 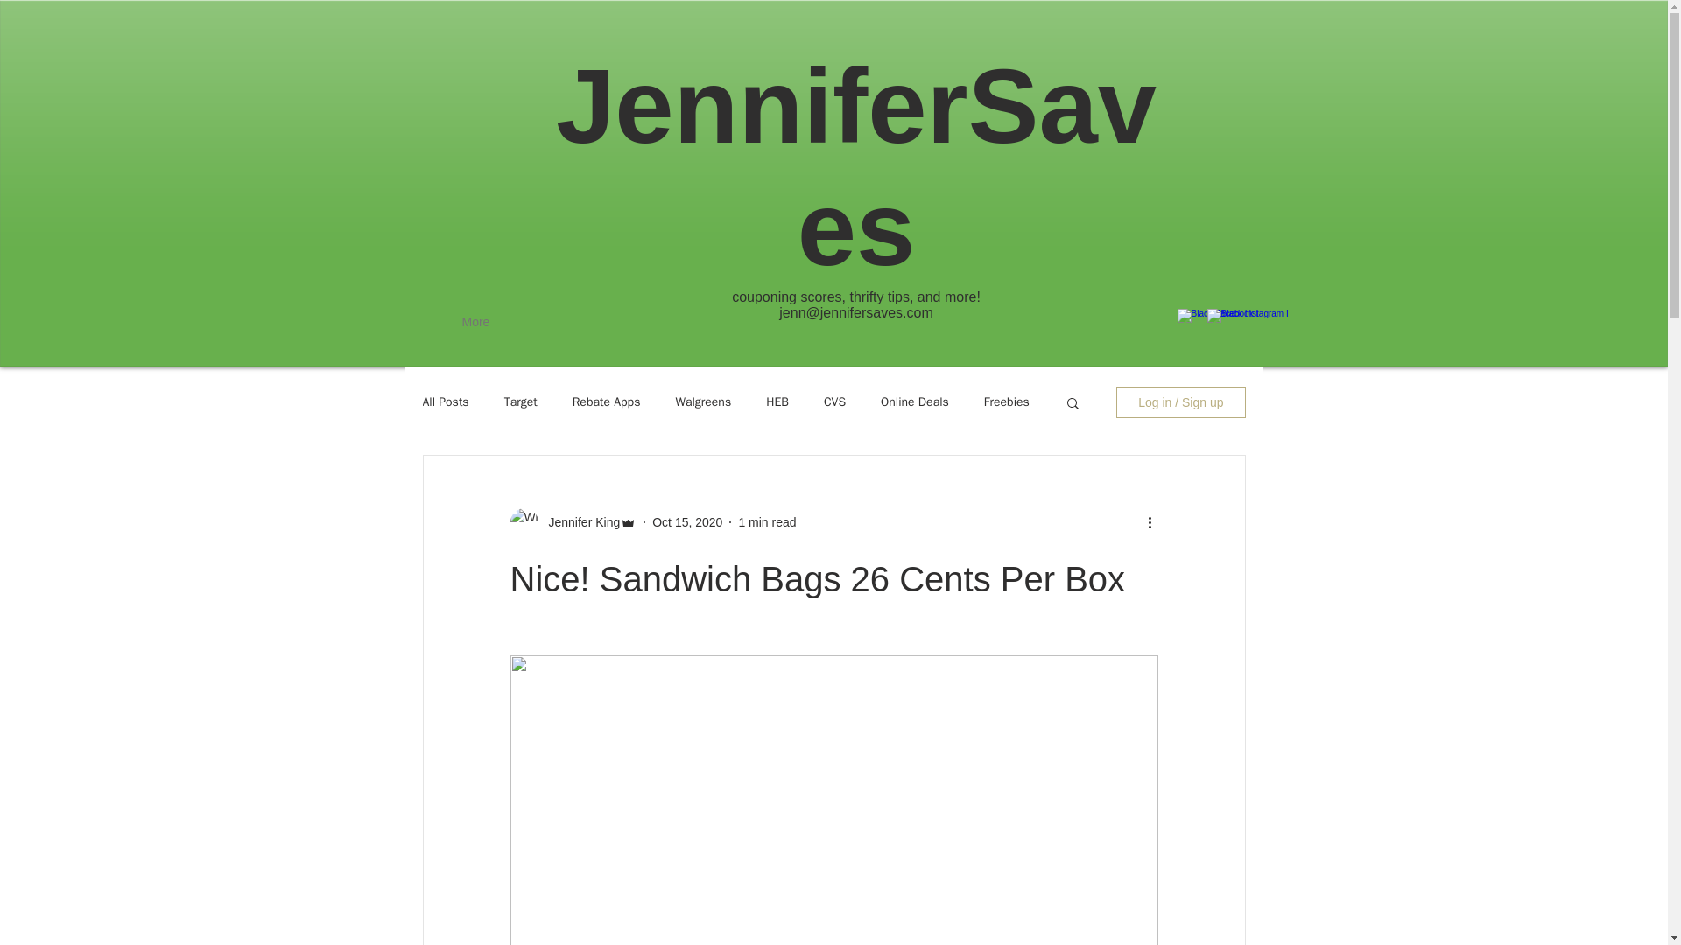 I want to click on JenniferSaves, so click(x=856, y=166).